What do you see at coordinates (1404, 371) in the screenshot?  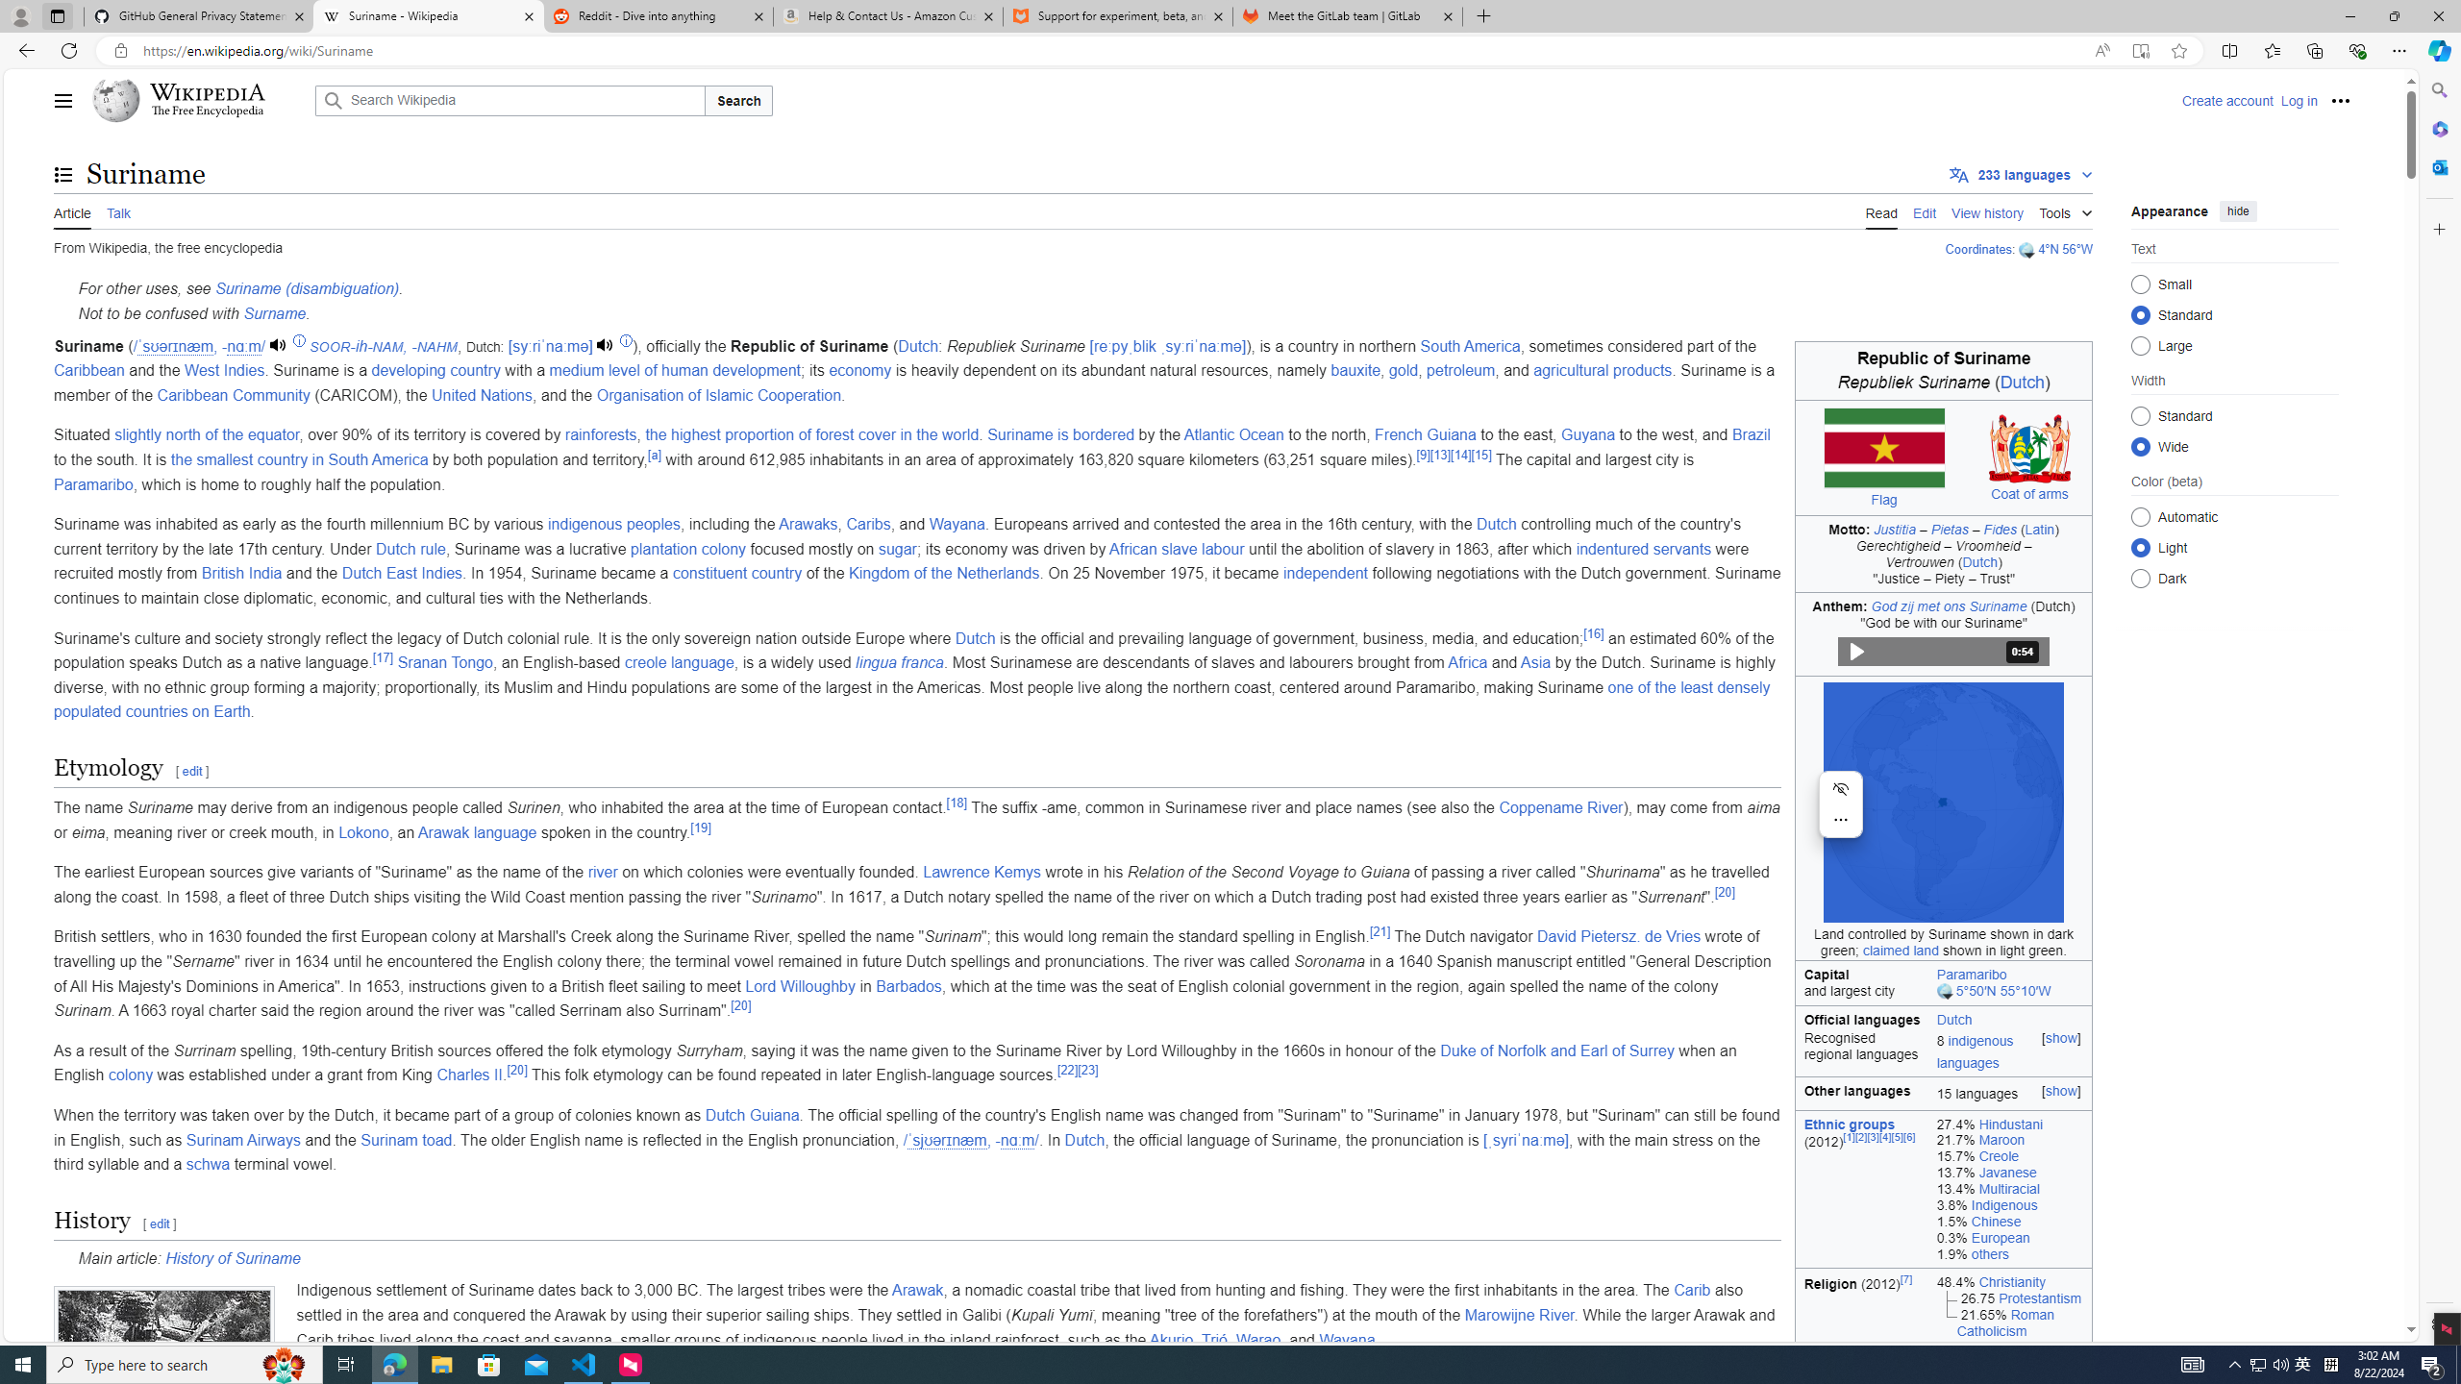 I see `gold` at bounding box center [1404, 371].